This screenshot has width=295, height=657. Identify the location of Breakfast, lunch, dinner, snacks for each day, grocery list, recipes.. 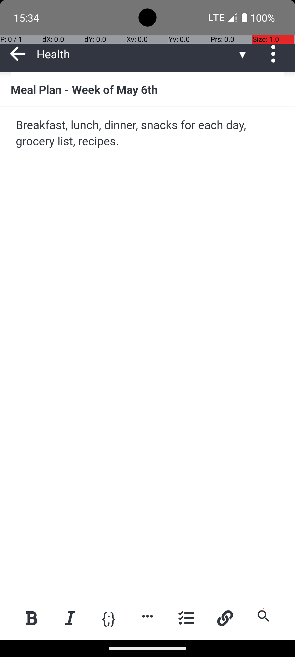
(148, 134).